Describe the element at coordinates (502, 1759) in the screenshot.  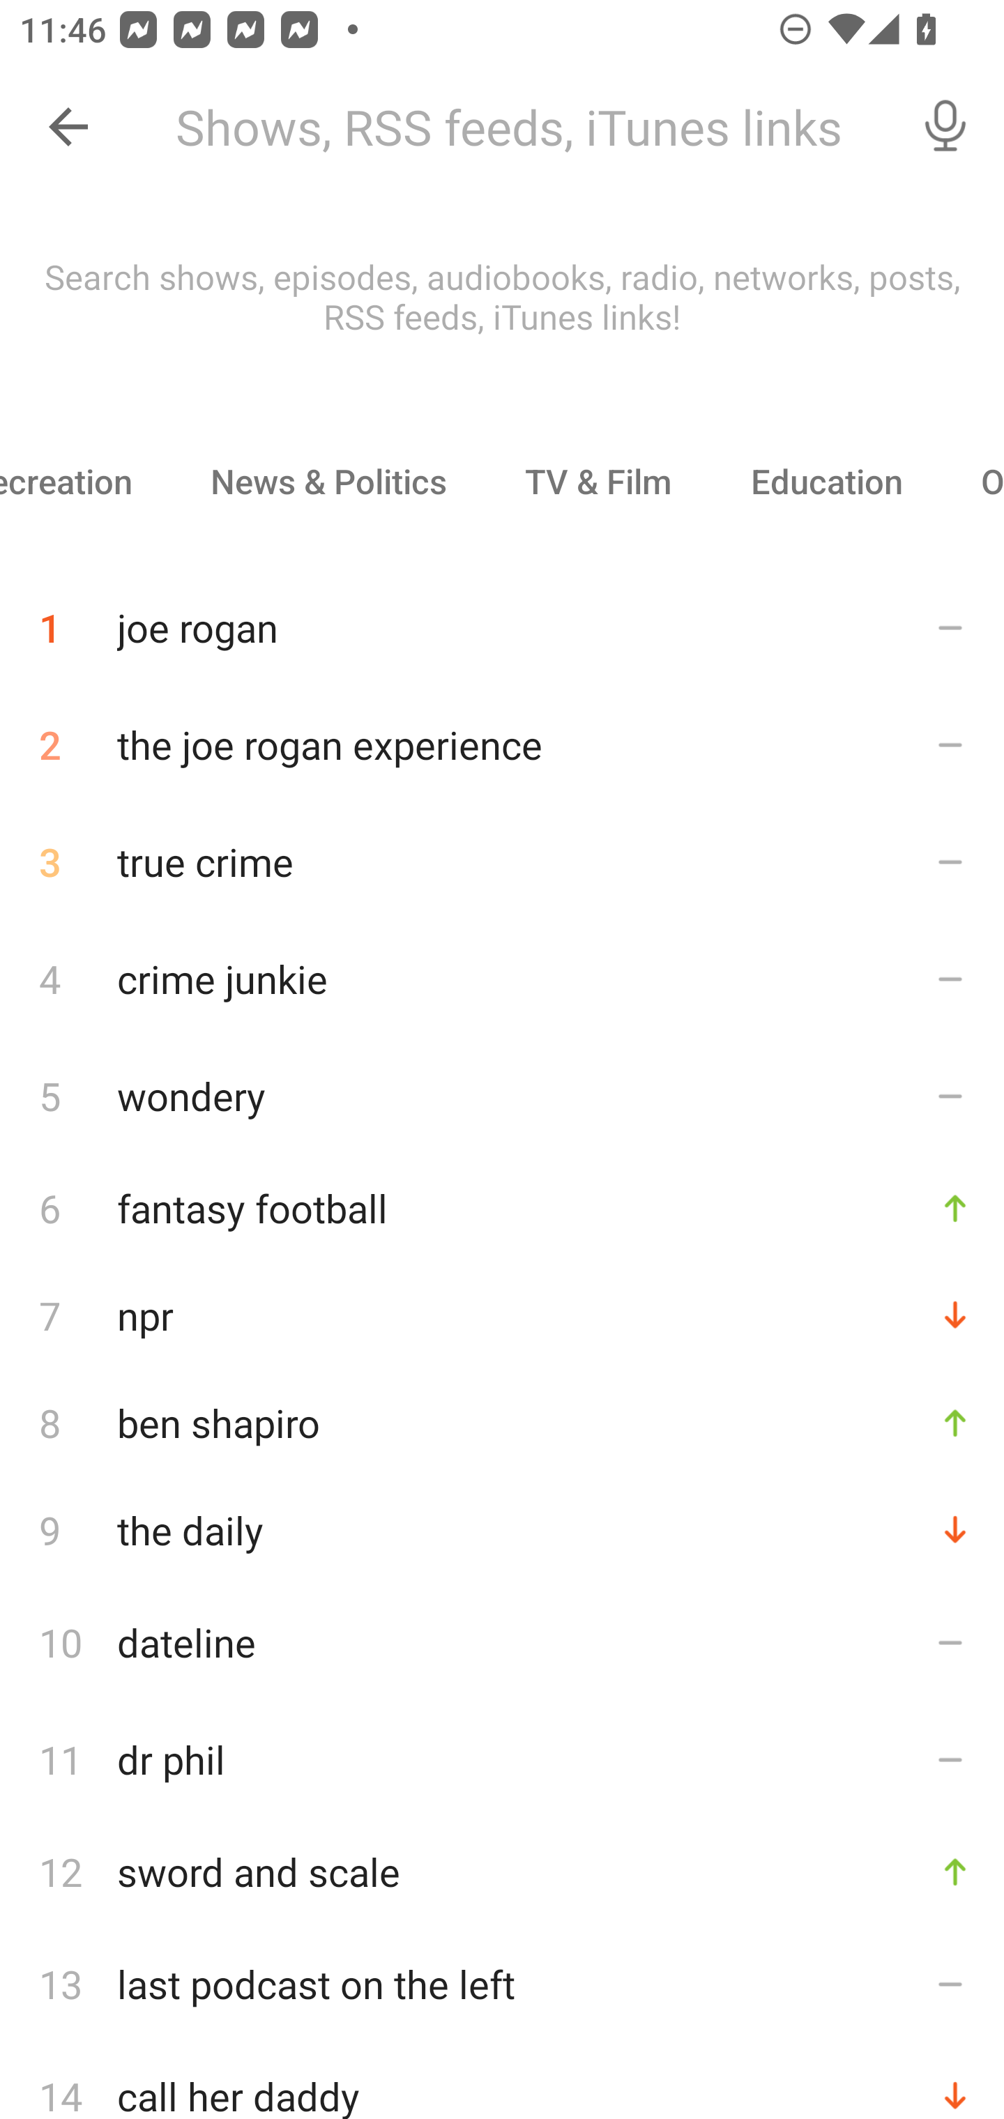
I see `11 dr phil` at that location.